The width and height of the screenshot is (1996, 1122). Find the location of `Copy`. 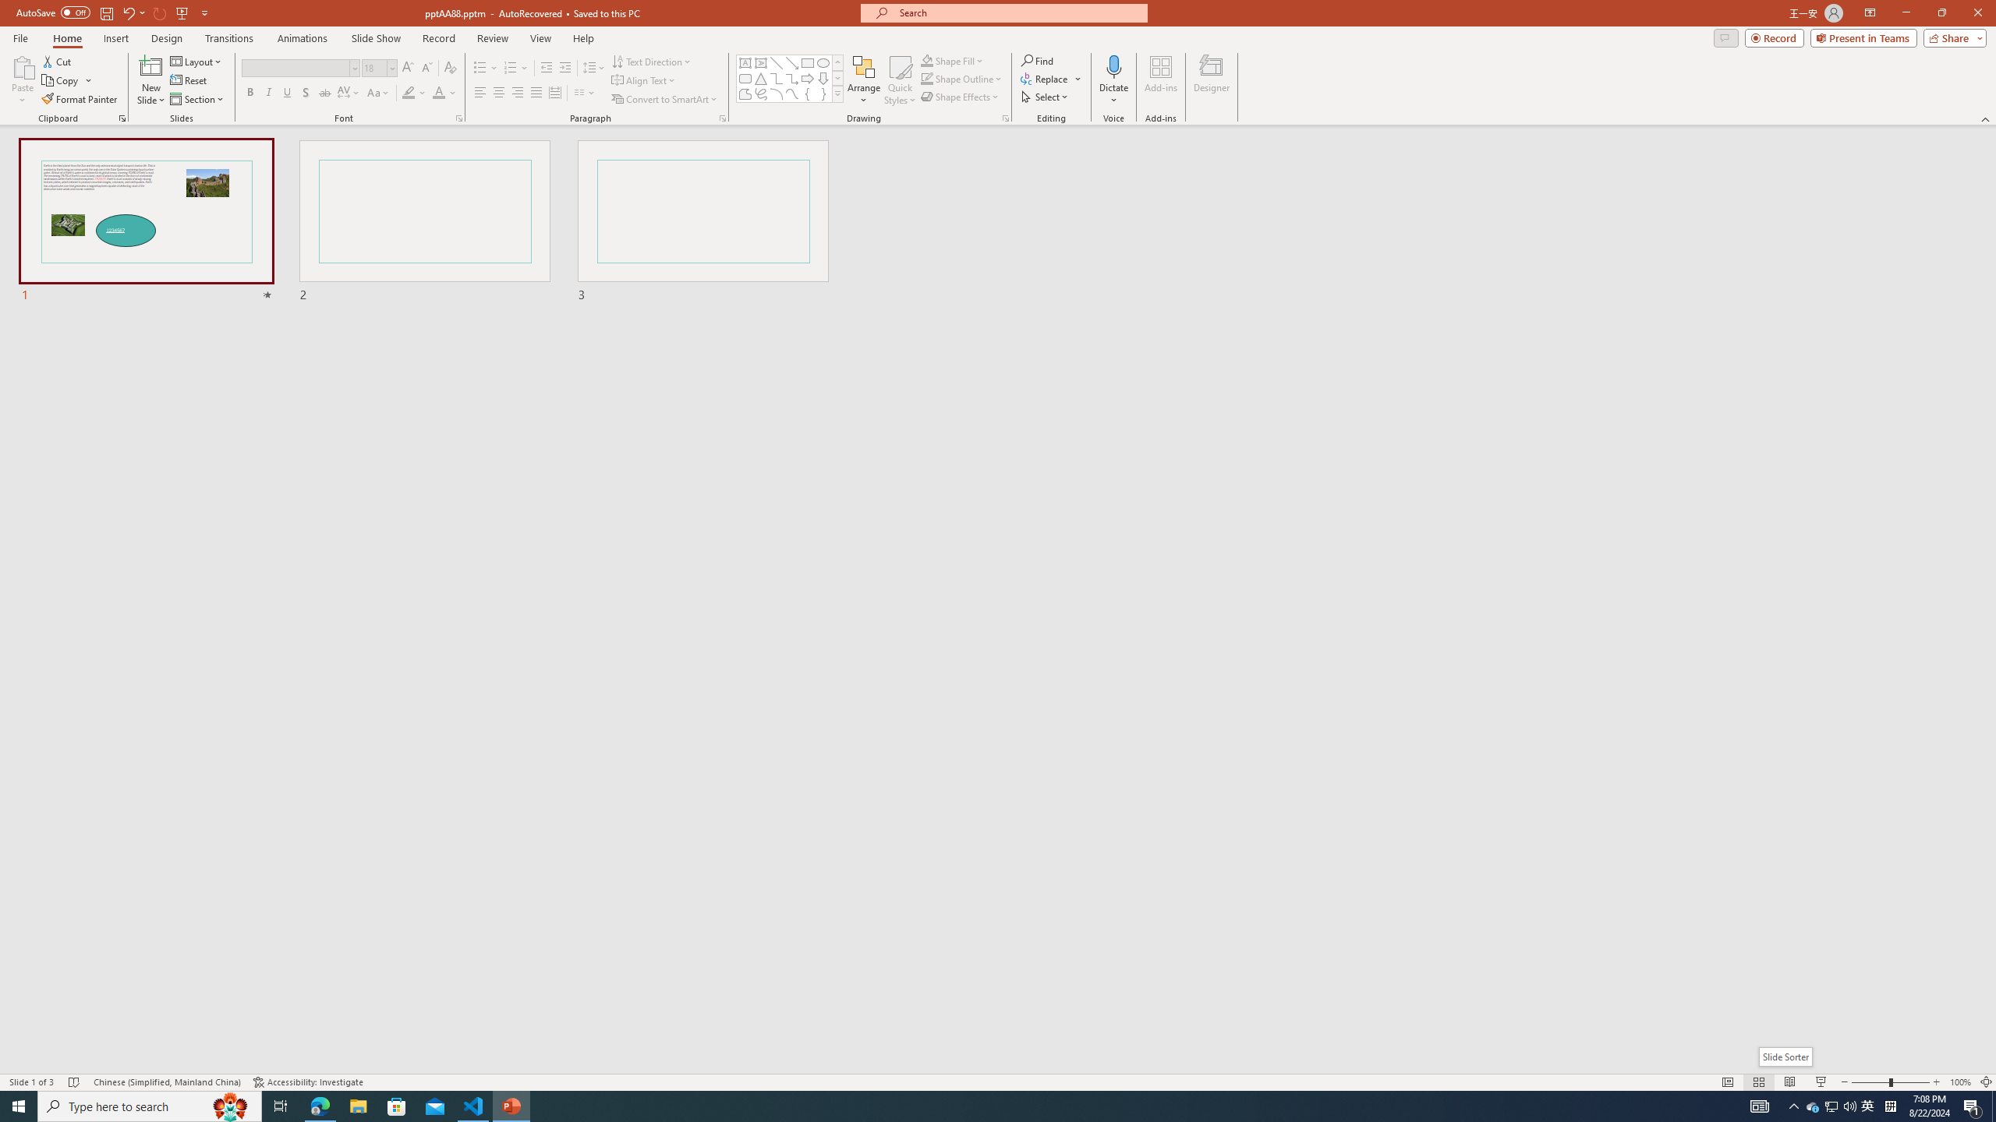

Copy is located at coordinates (62, 81).